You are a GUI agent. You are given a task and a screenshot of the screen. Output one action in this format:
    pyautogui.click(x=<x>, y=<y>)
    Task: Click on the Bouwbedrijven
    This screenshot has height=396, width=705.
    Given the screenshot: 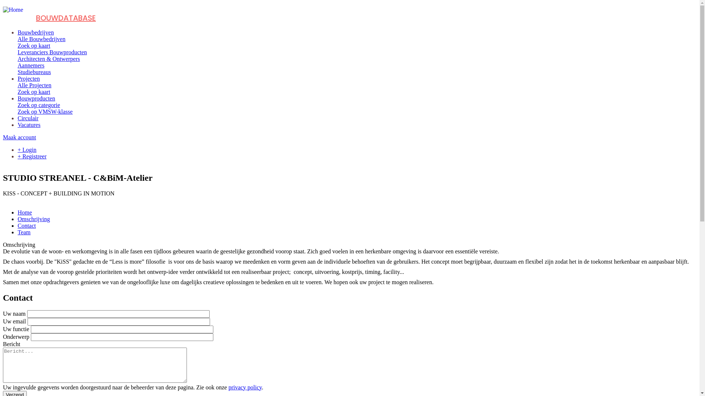 What is the action you would take?
    pyautogui.click(x=36, y=32)
    